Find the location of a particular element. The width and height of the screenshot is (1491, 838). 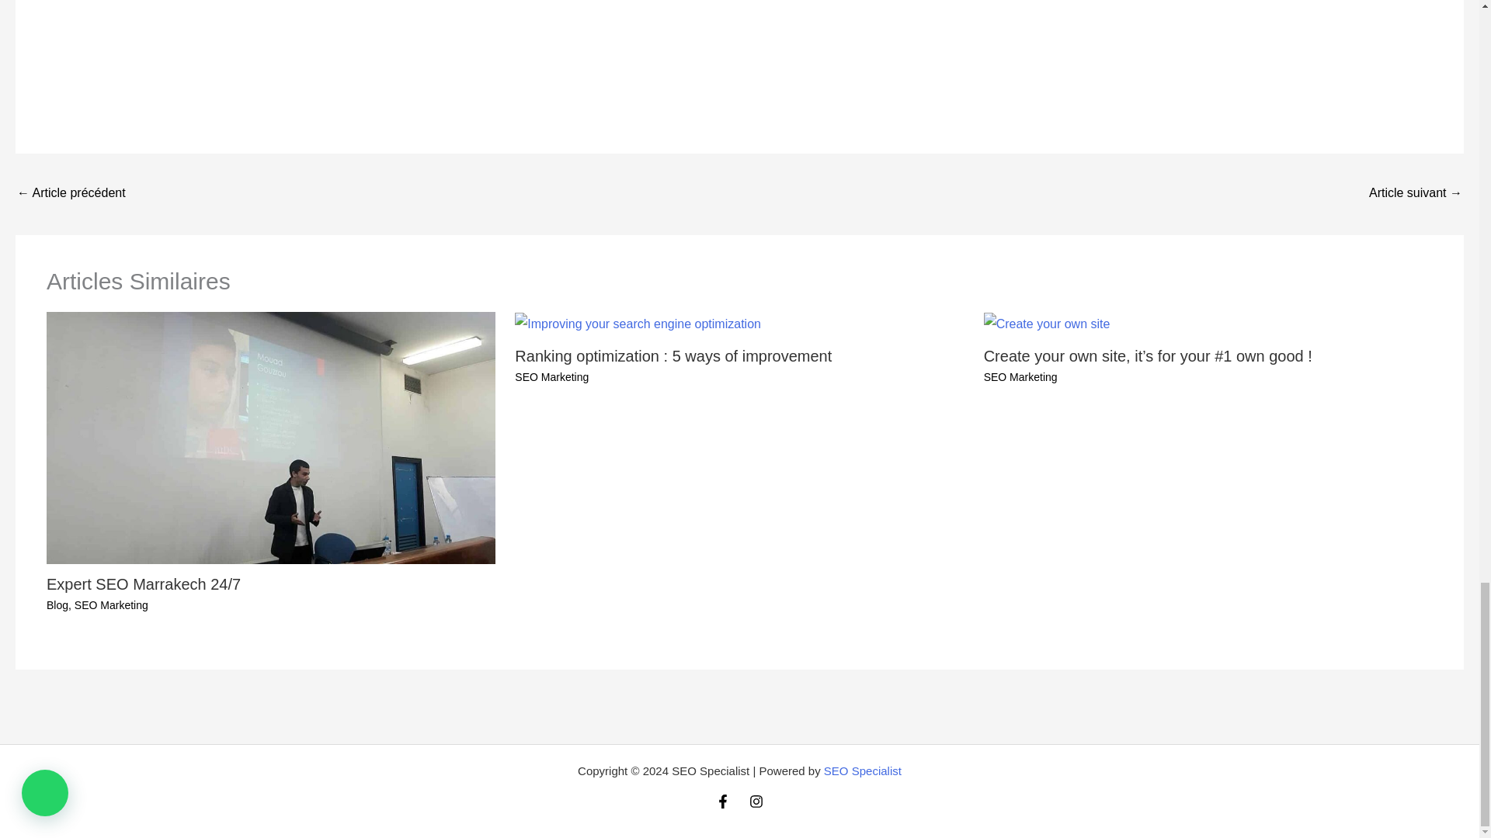

SEO Specialist is located at coordinates (863, 770).